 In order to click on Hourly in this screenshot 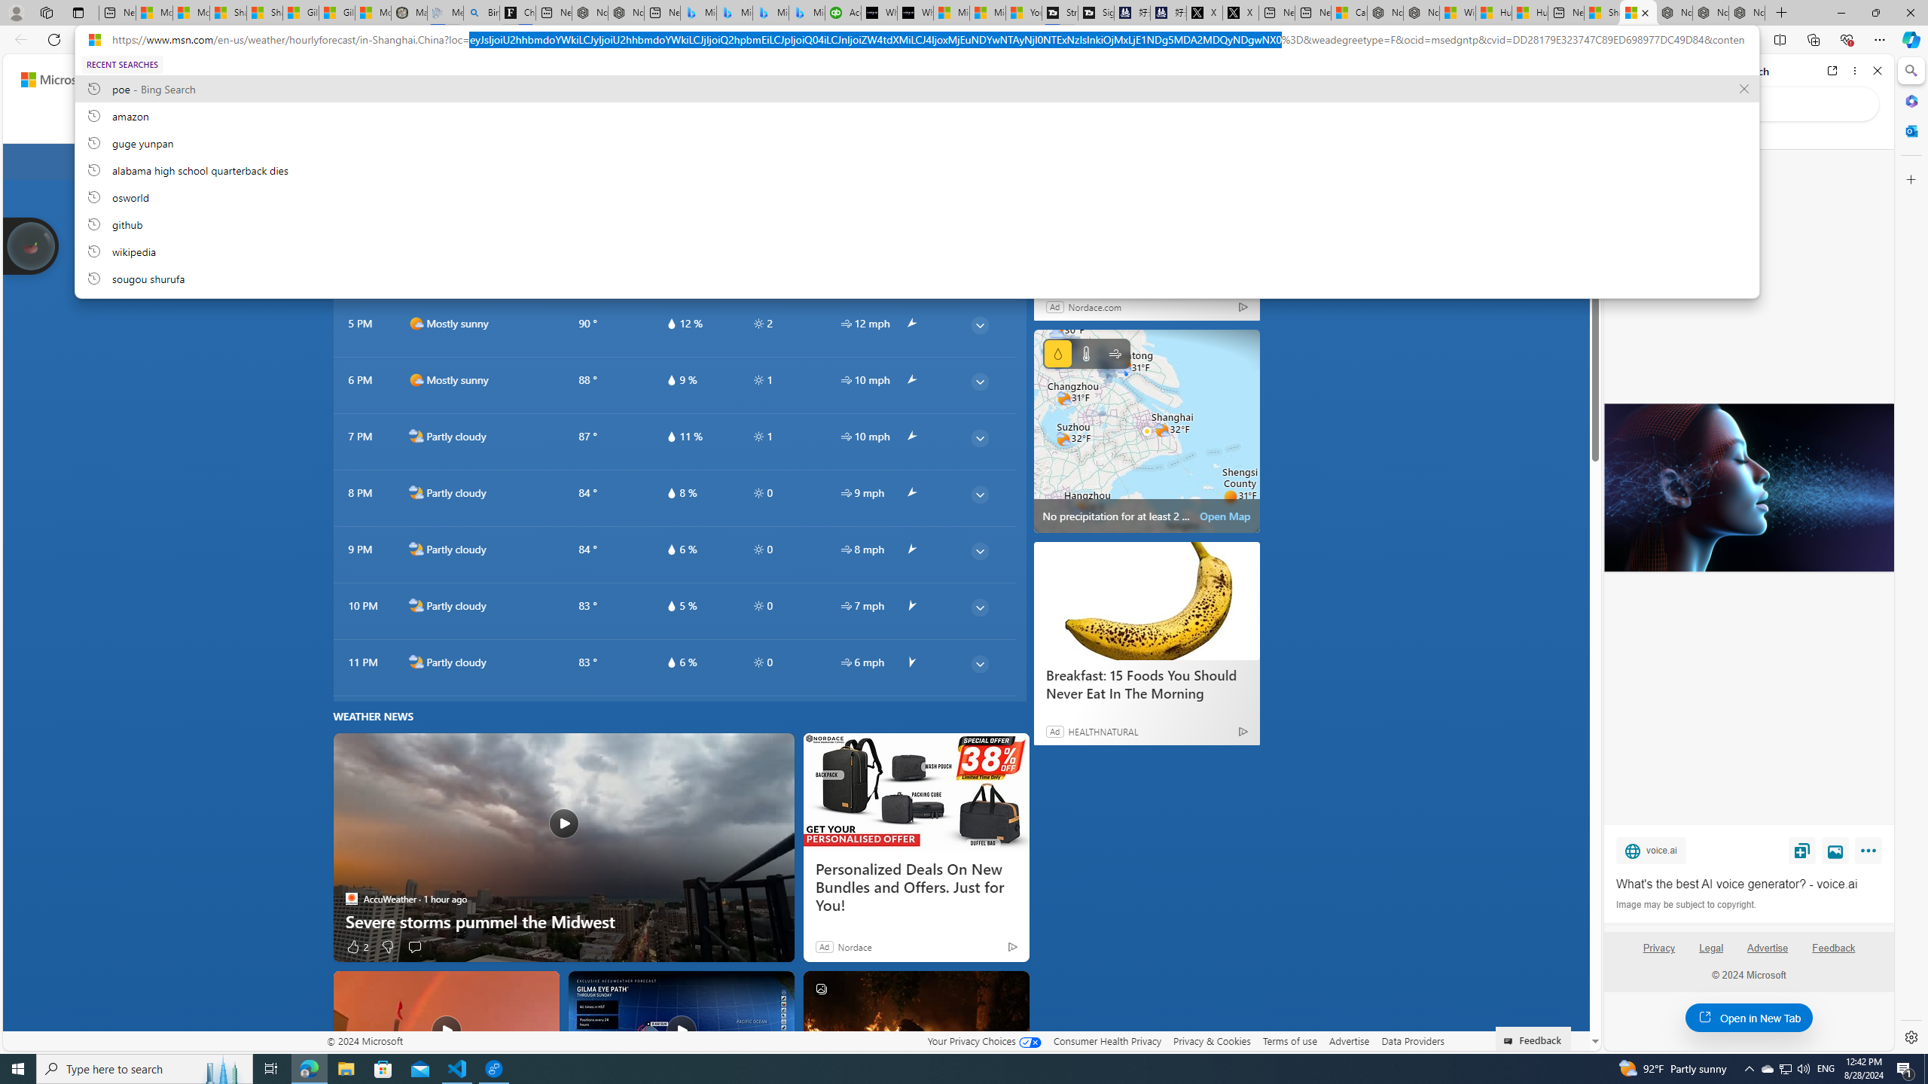, I will do `click(505, 123)`.